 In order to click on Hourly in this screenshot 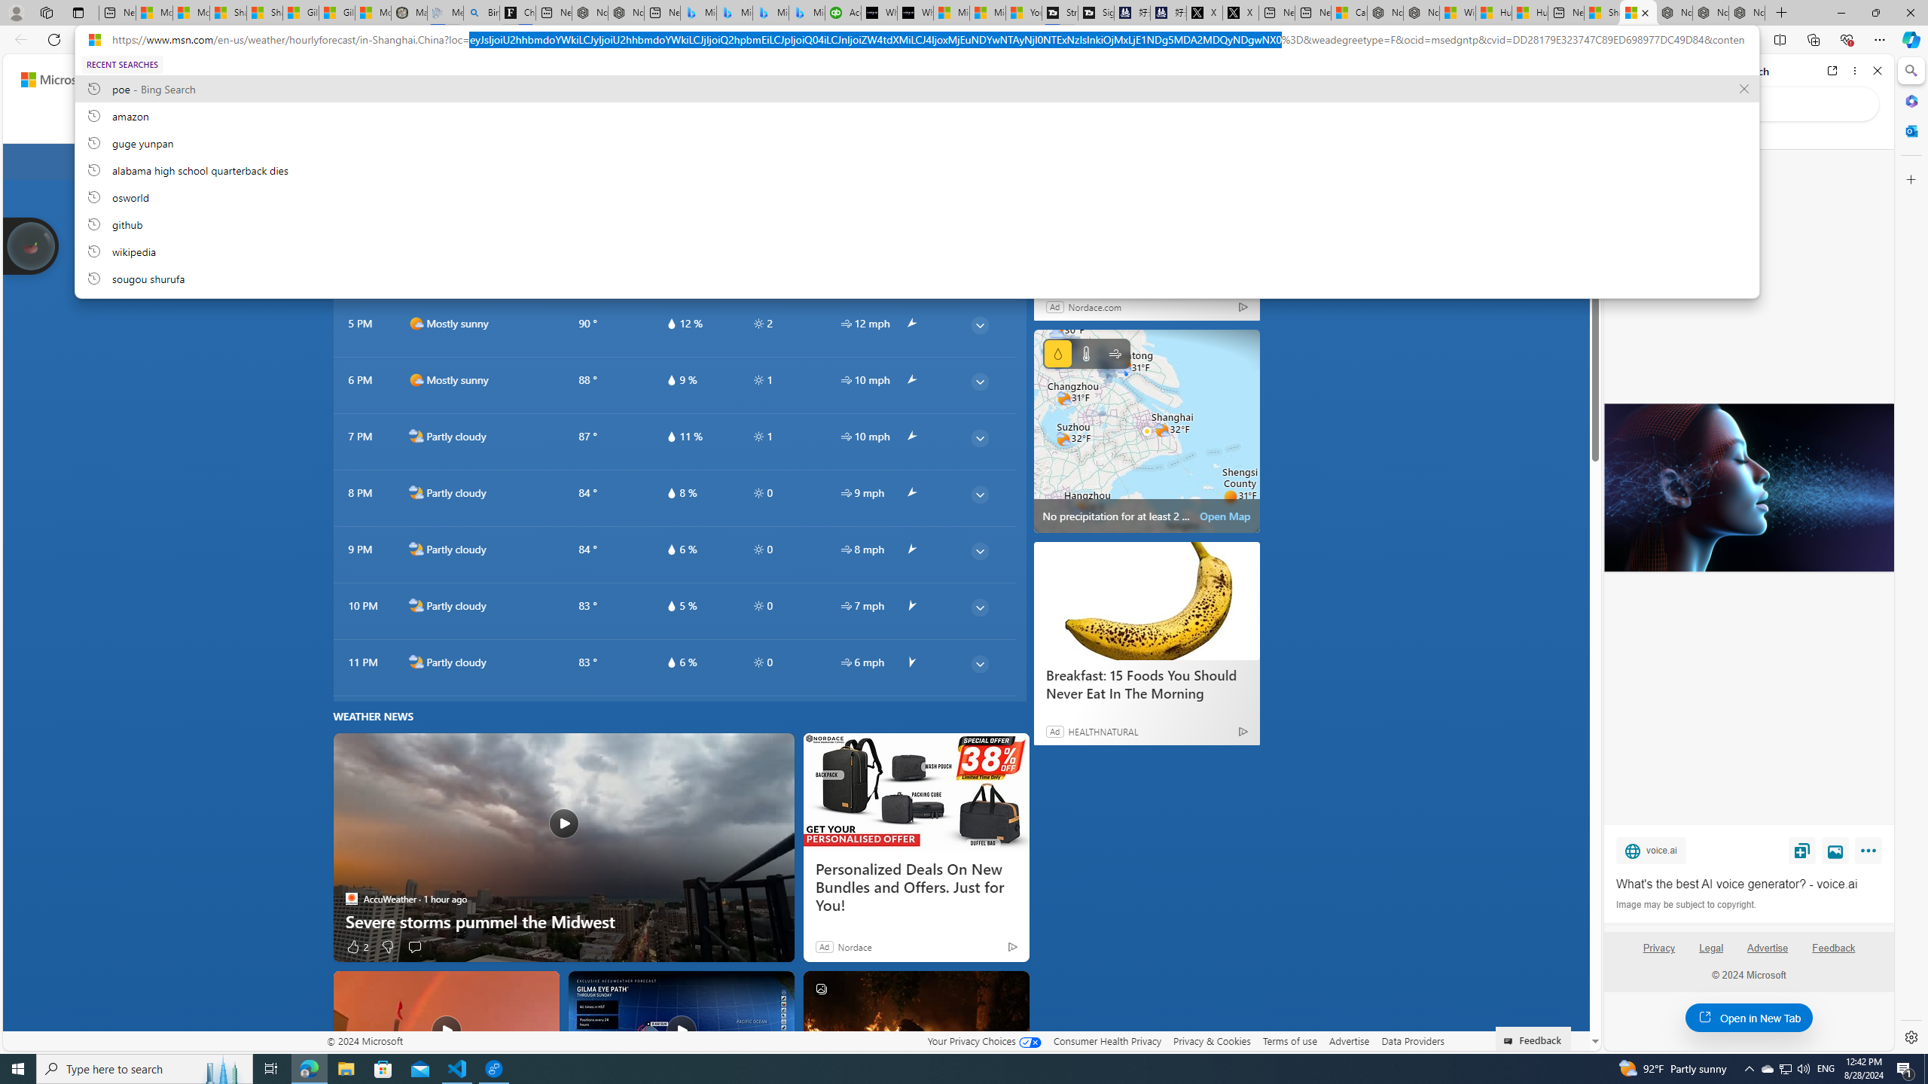, I will do `click(505, 123)`.